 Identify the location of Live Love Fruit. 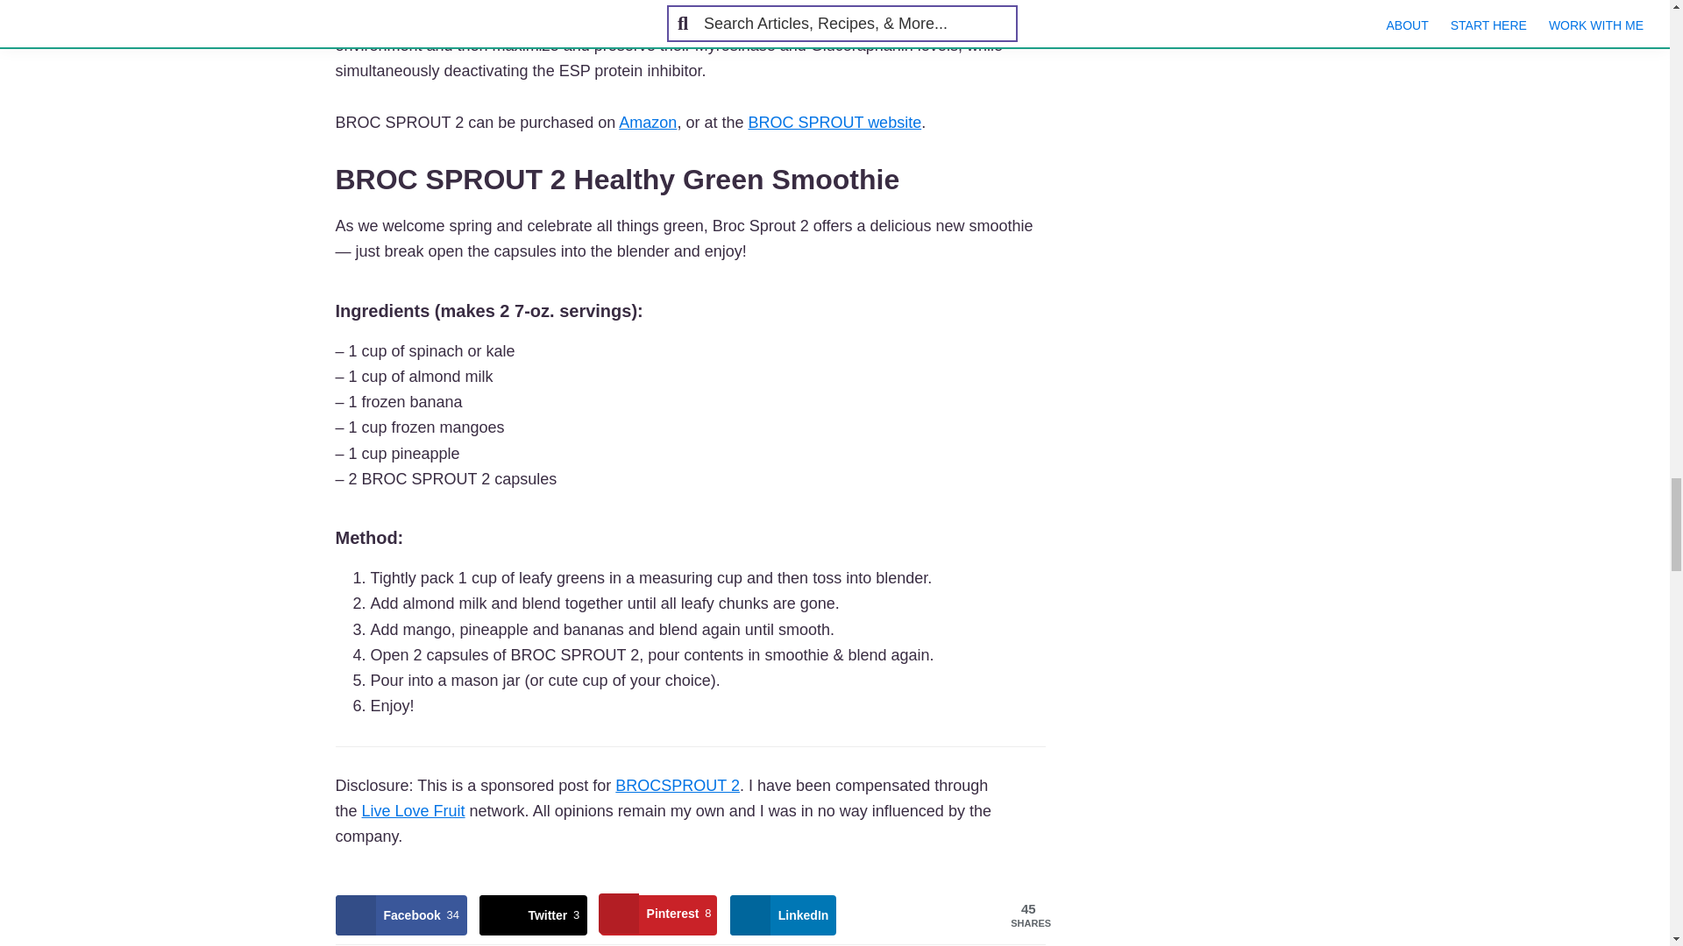
(414, 811).